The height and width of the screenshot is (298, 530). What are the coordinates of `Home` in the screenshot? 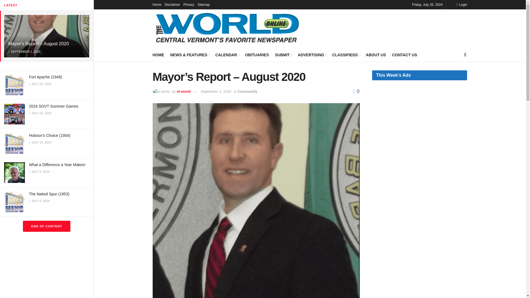 It's located at (157, 4).